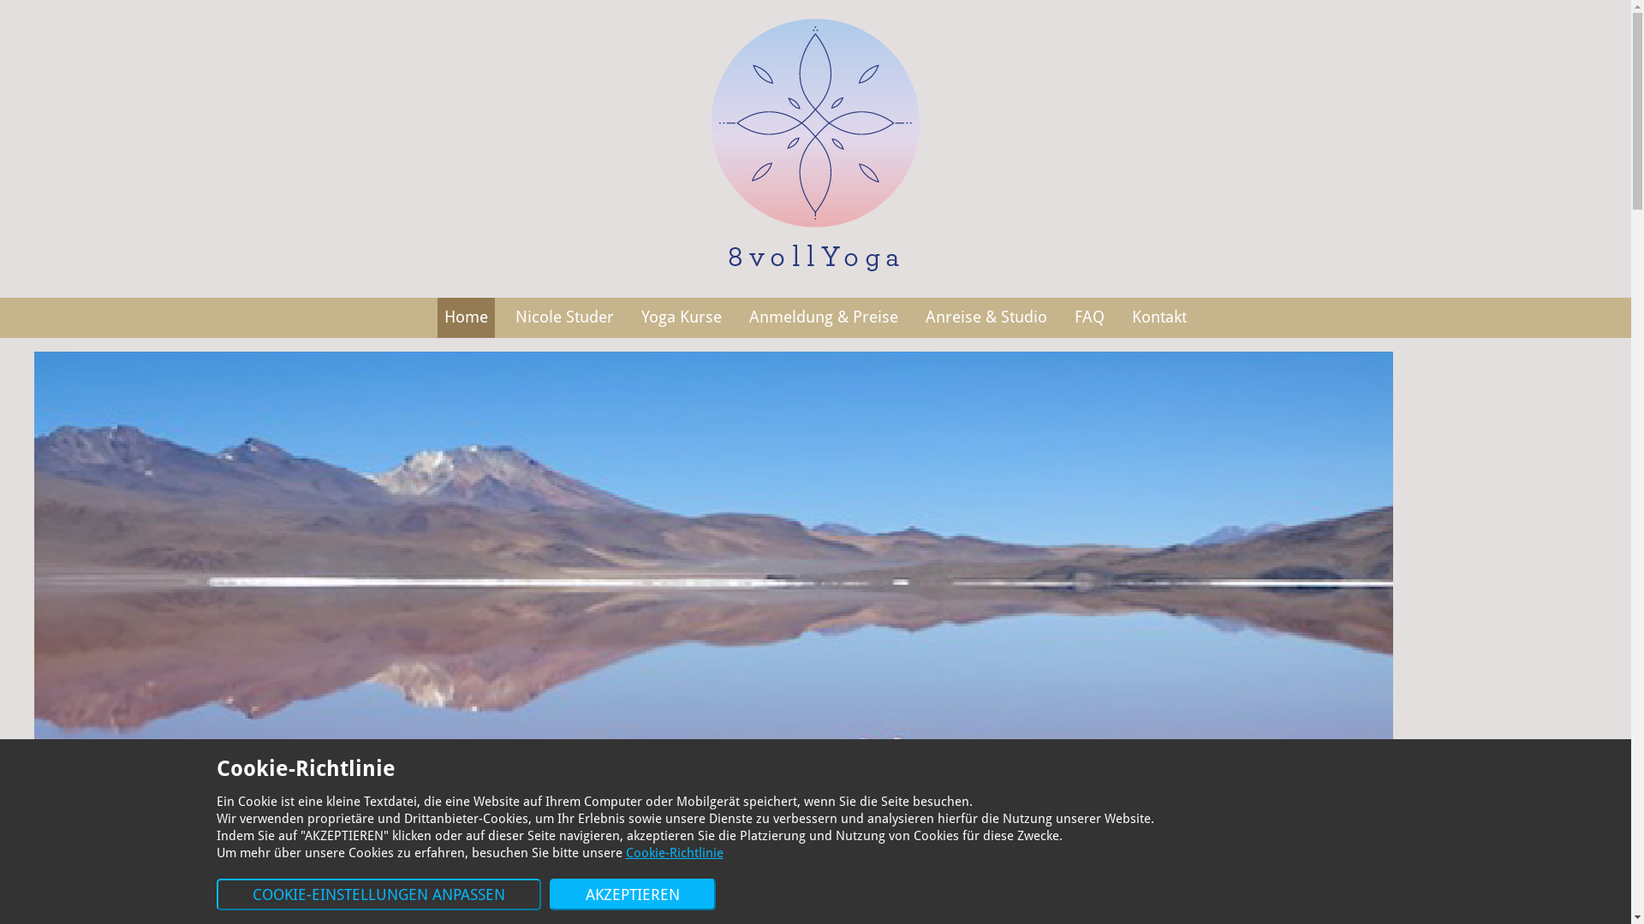 This screenshot has height=924, width=1644. Describe the element at coordinates (413, 464) in the screenshot. I see `Yoga Gruppenkurse` at that location.